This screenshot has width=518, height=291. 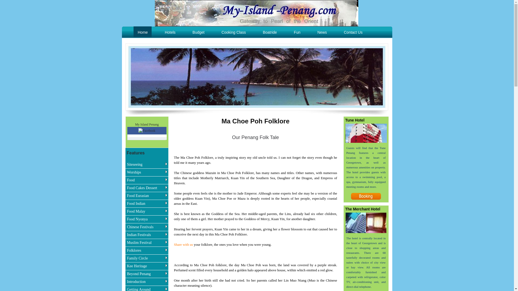 What do you see at coordinates (170, 32) in the screenshot?
I see `Hotels` at bounding box center [170, 32].